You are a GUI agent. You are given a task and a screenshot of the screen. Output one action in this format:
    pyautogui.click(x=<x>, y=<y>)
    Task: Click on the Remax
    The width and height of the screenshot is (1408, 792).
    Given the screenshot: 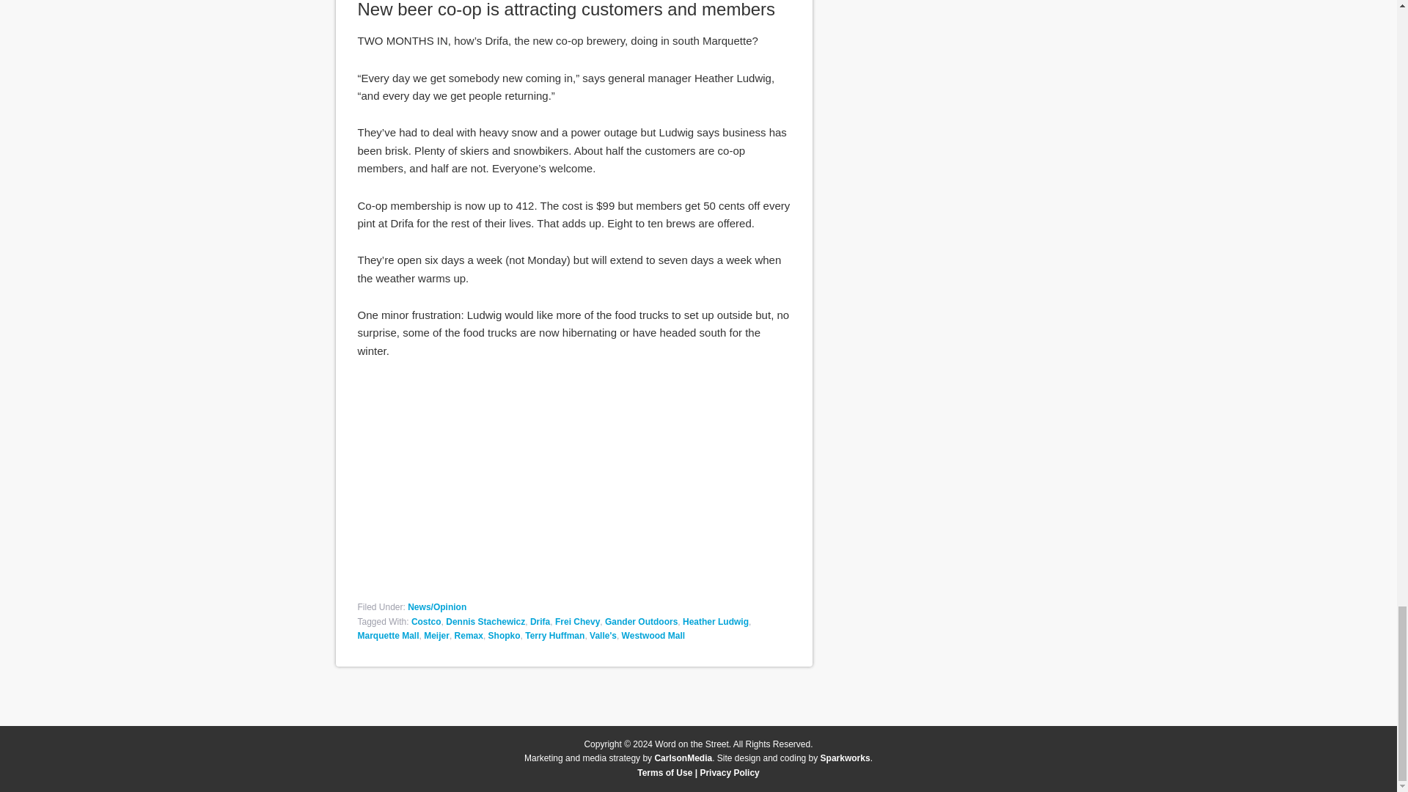 What is the action you would take?
    pyautogui.click(x=469, y=635)
    